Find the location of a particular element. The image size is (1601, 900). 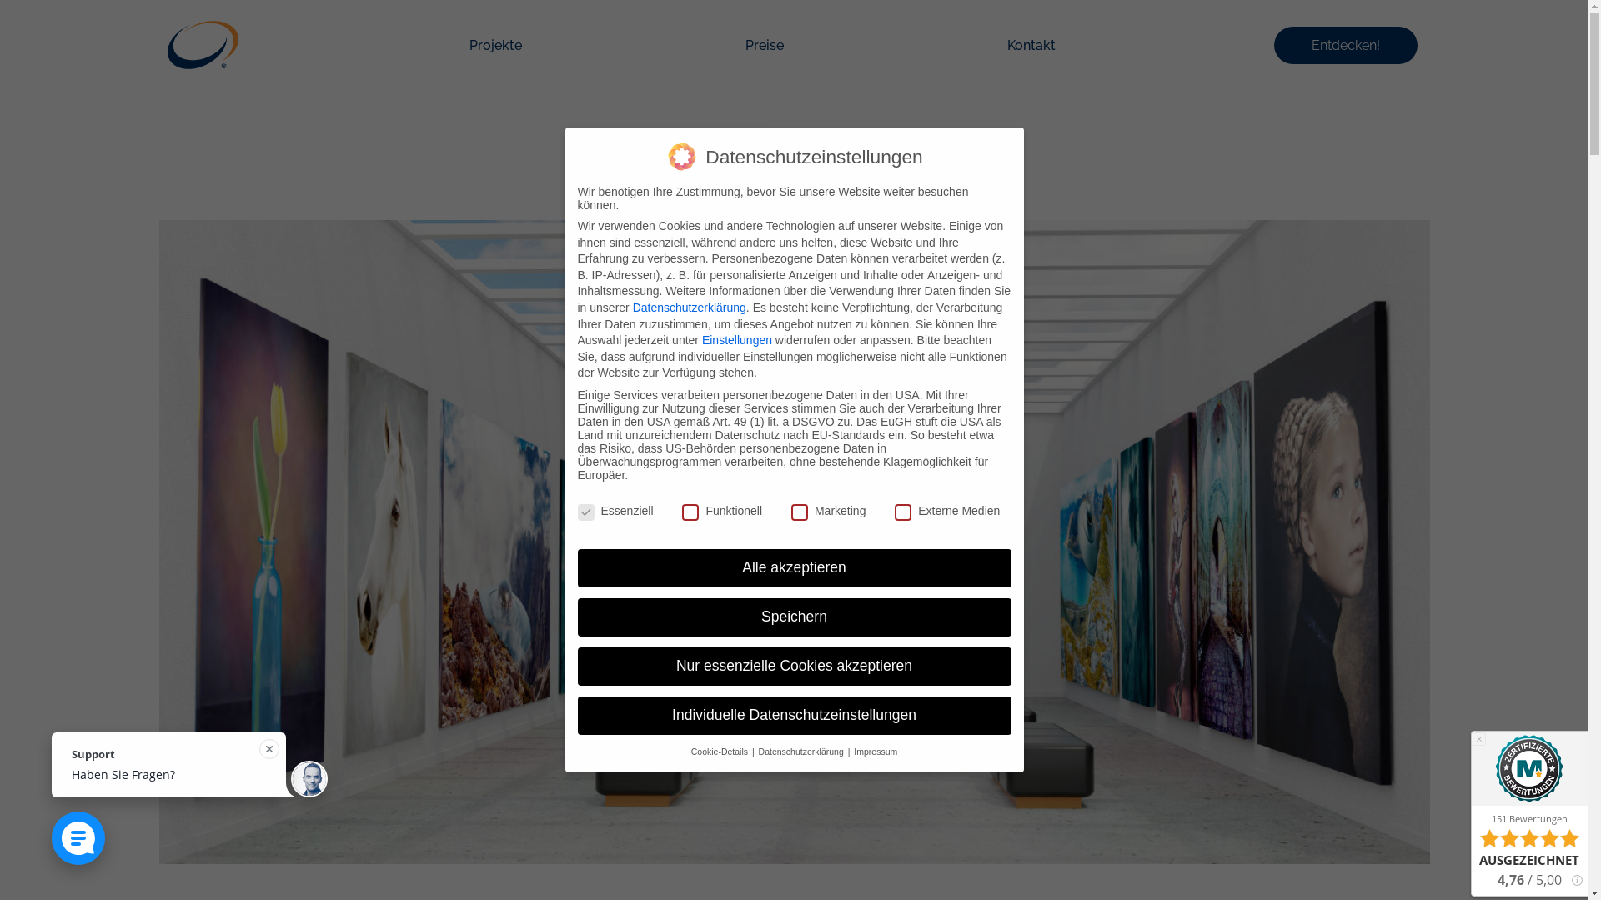

Echtheit der Bewertungen is located at coordinates (1576, 880).